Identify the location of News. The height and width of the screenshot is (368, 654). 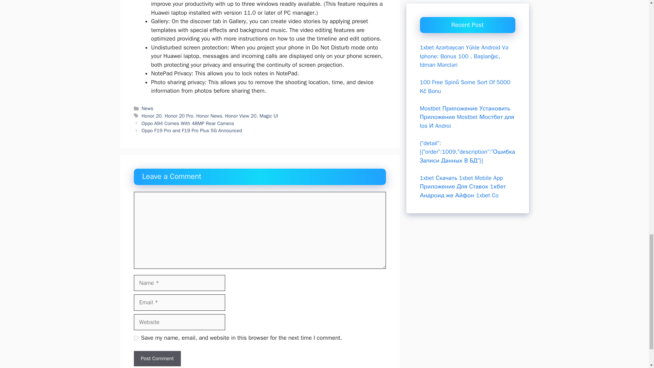
(147, 108).